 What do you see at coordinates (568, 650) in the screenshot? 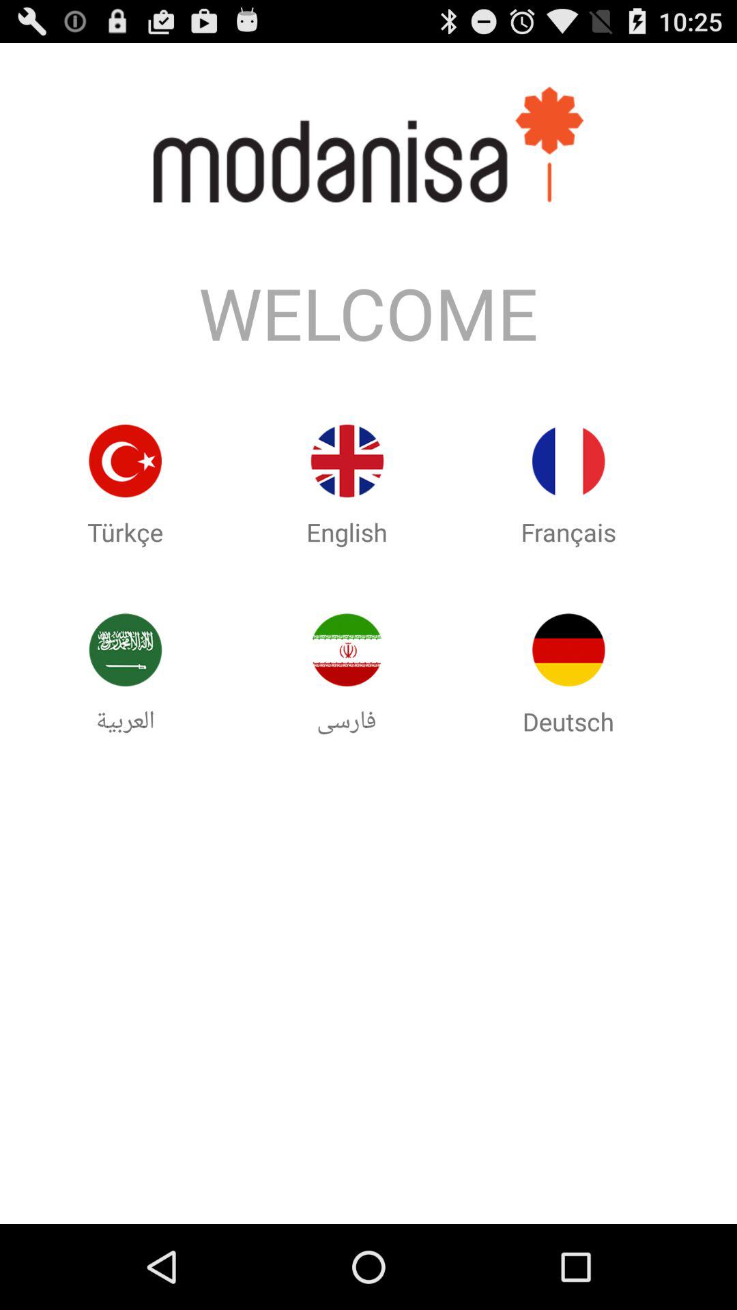
I see `choose deutsch language` at bounding box center [568, 650].